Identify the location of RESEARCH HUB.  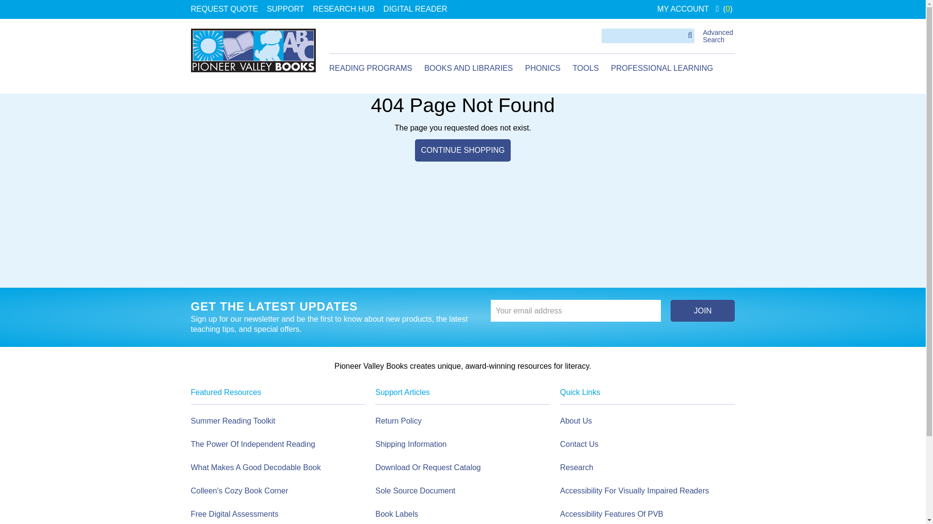
(344, 9).